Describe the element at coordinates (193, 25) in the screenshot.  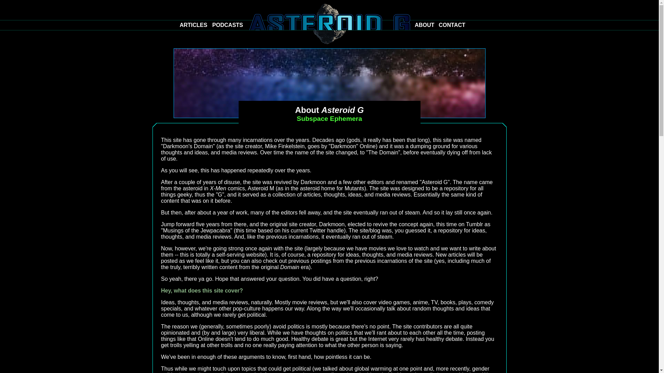
I see `Achive` at that location.